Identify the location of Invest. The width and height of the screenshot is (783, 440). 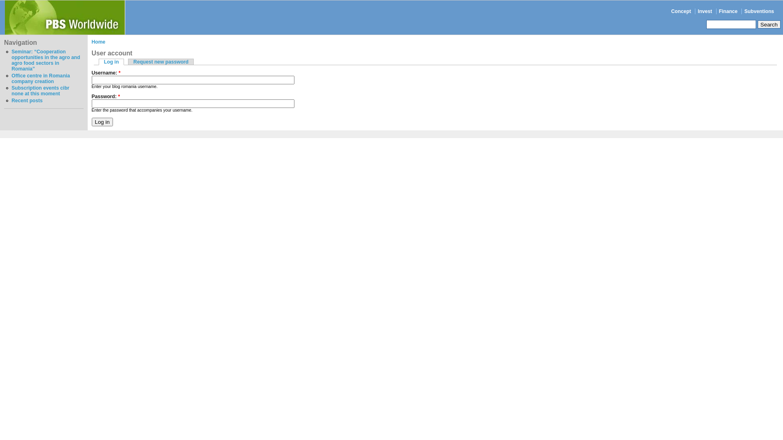
(705, 11).